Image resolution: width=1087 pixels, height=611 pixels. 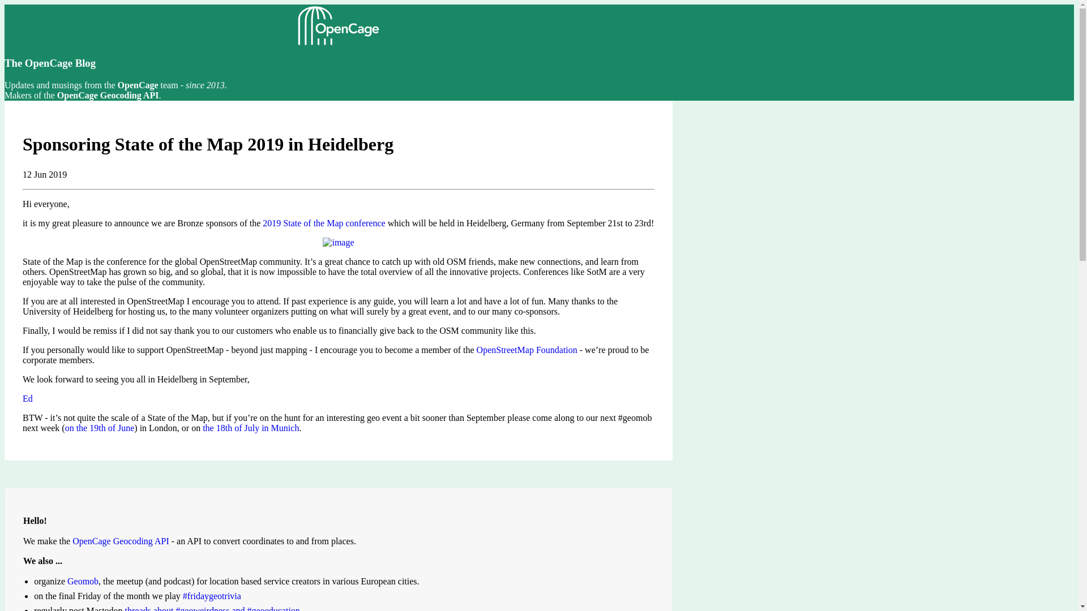 What do you see at coordinates (100, 428) in the screenshot?
I see `on the 19th of June` at bounding box center [100, 428].